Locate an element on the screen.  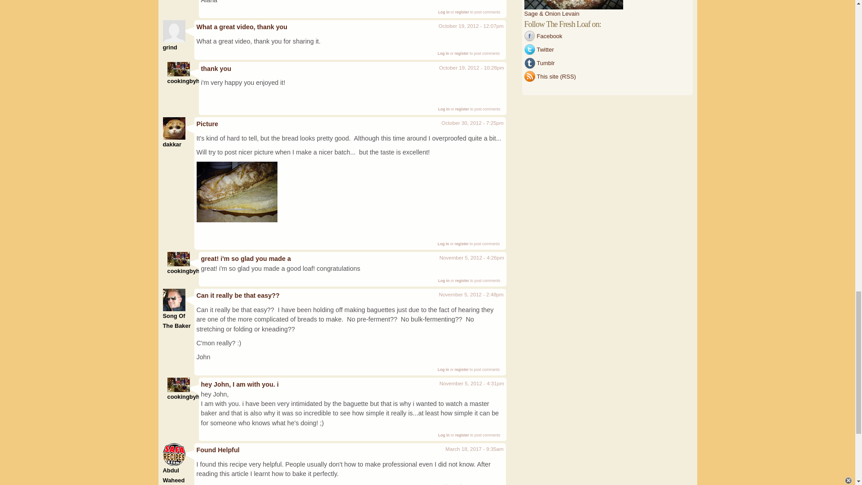
Log in is located at coordinates (444, 53).